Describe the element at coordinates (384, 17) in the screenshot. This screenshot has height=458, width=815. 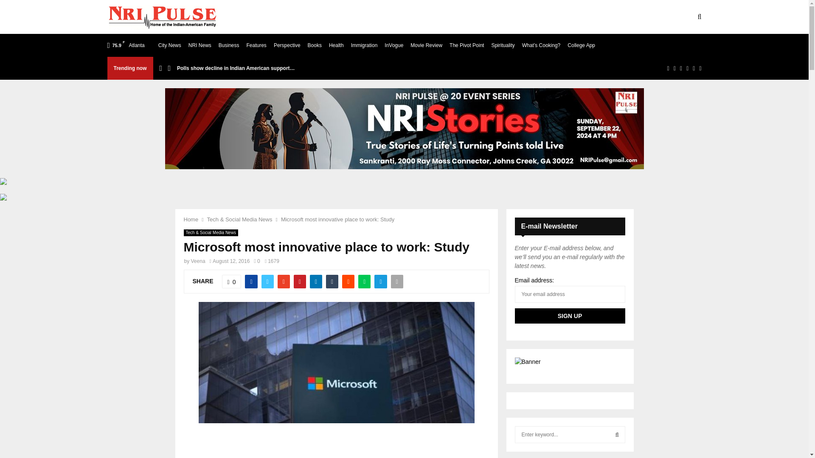
I see `ADVERTISE` at that location.